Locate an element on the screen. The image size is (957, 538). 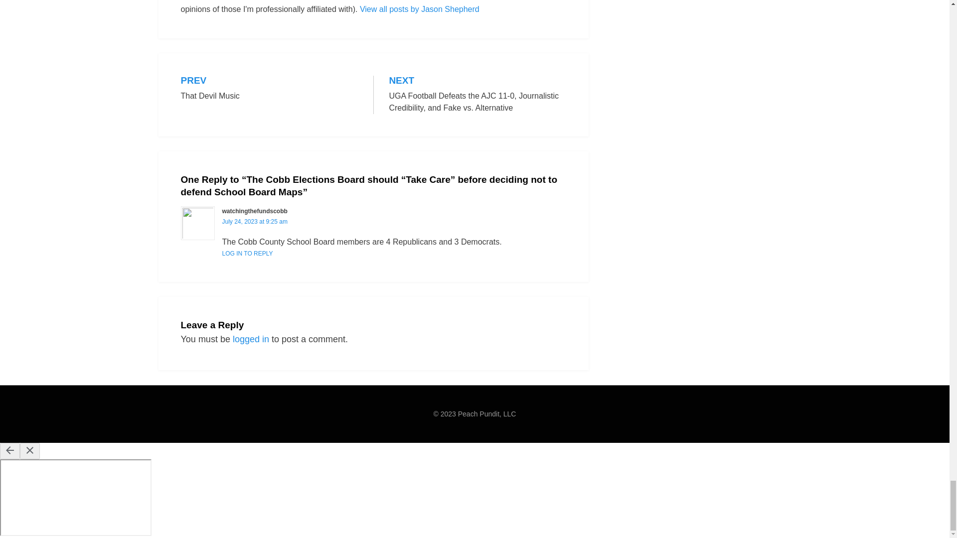
TemplatePocket is located at coordinates (240, 428).